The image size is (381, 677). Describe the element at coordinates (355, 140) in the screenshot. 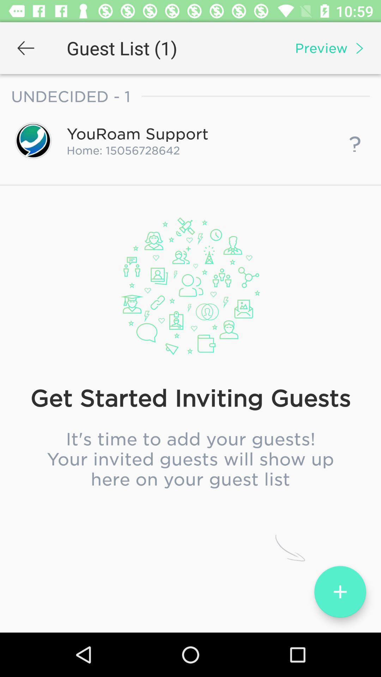

I see `turn on the item to the right of the home: 15056728642 item` at that location.